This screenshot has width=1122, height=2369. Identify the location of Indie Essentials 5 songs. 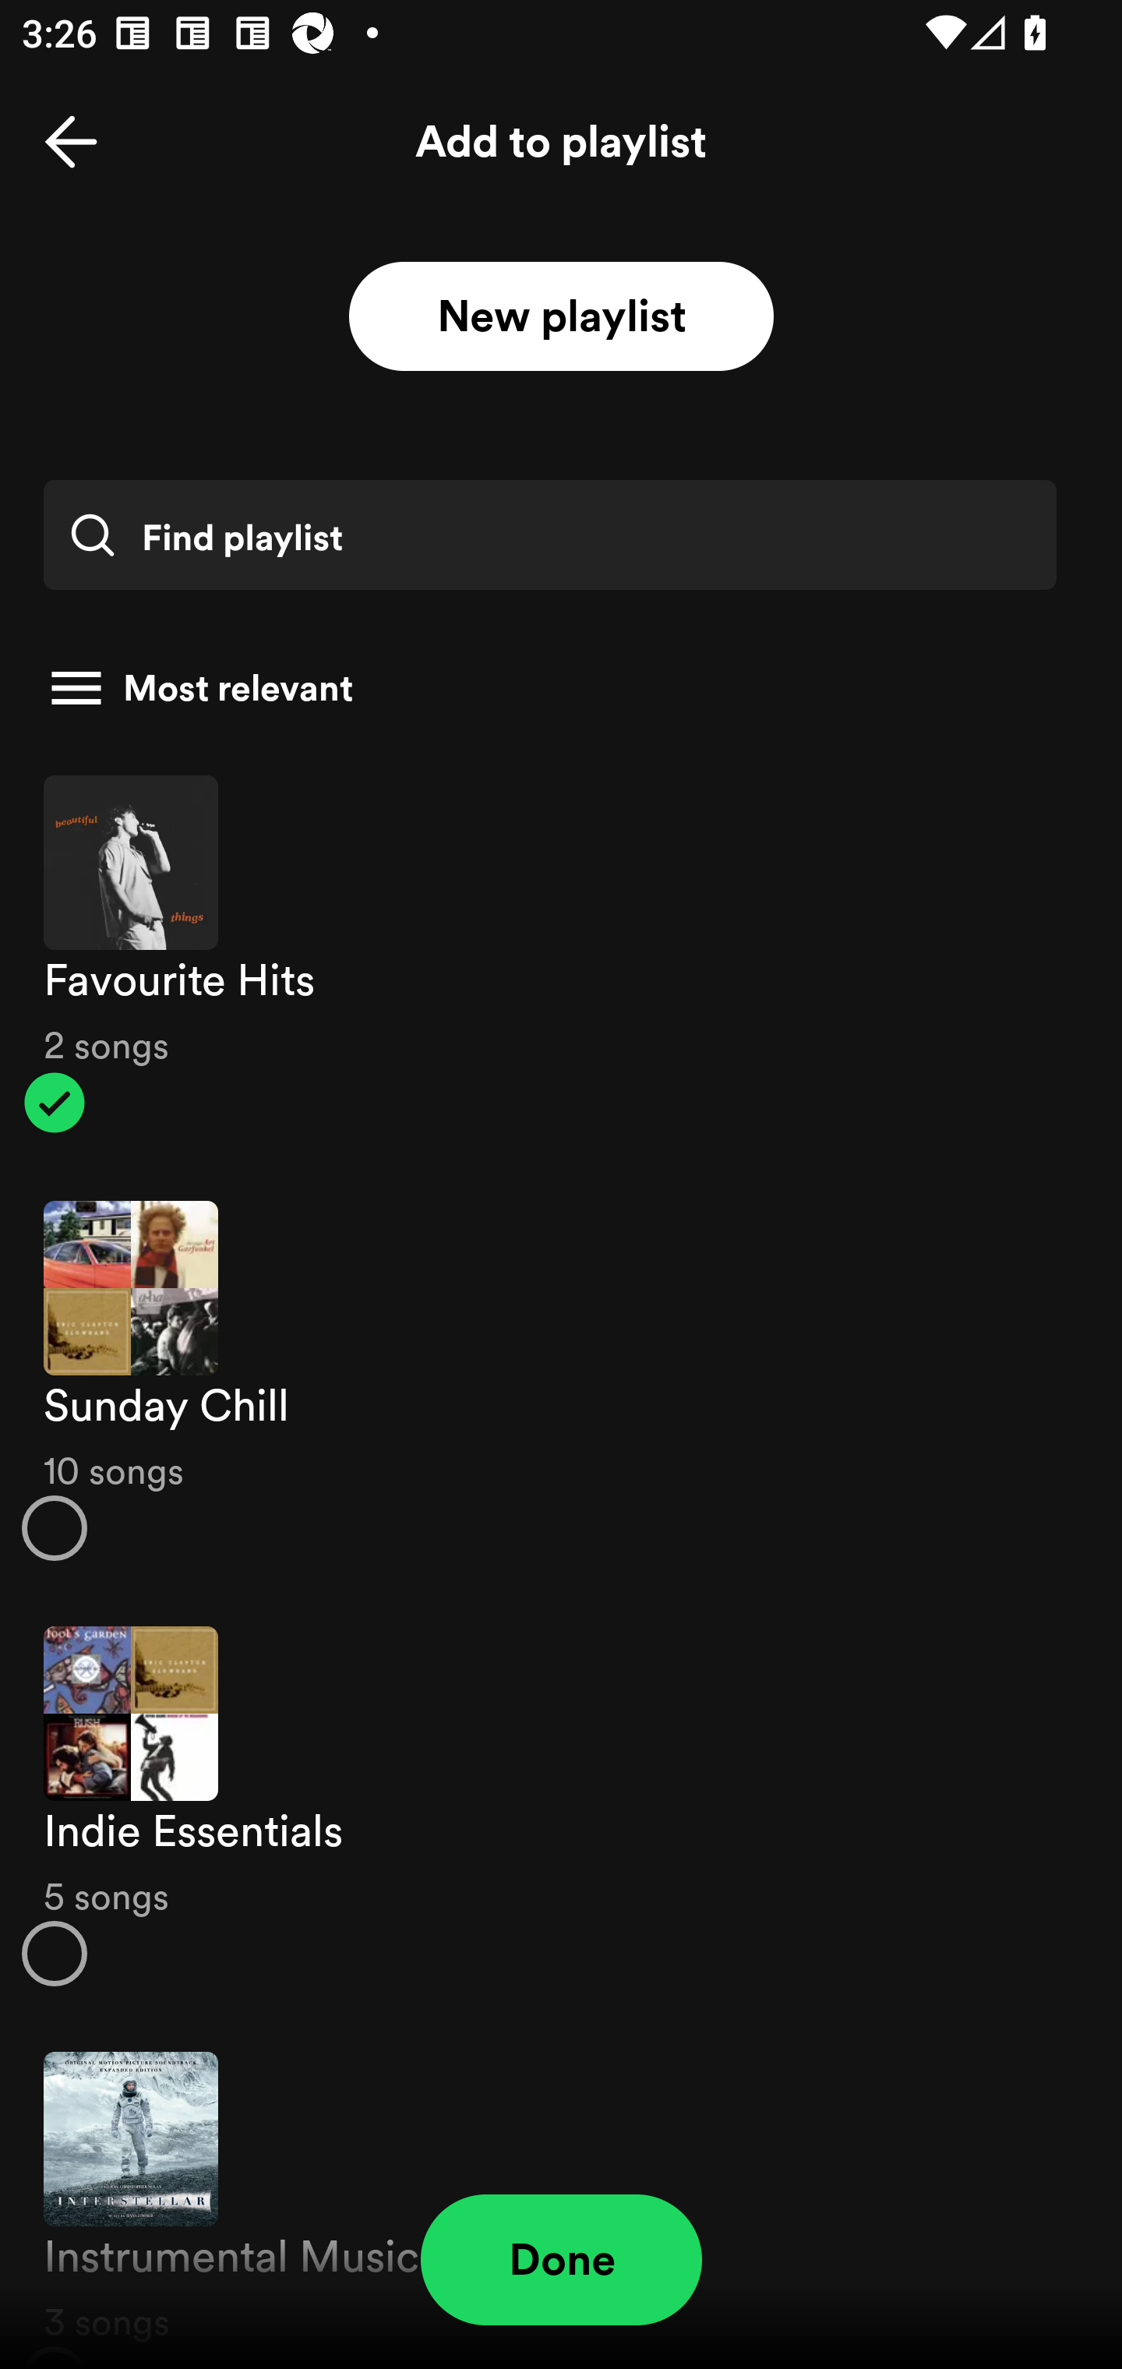
(561, 1806).